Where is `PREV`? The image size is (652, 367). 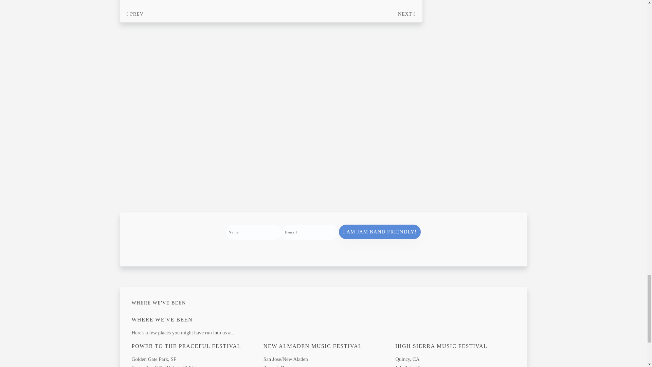 PREV is located at coordinates (135, 14).